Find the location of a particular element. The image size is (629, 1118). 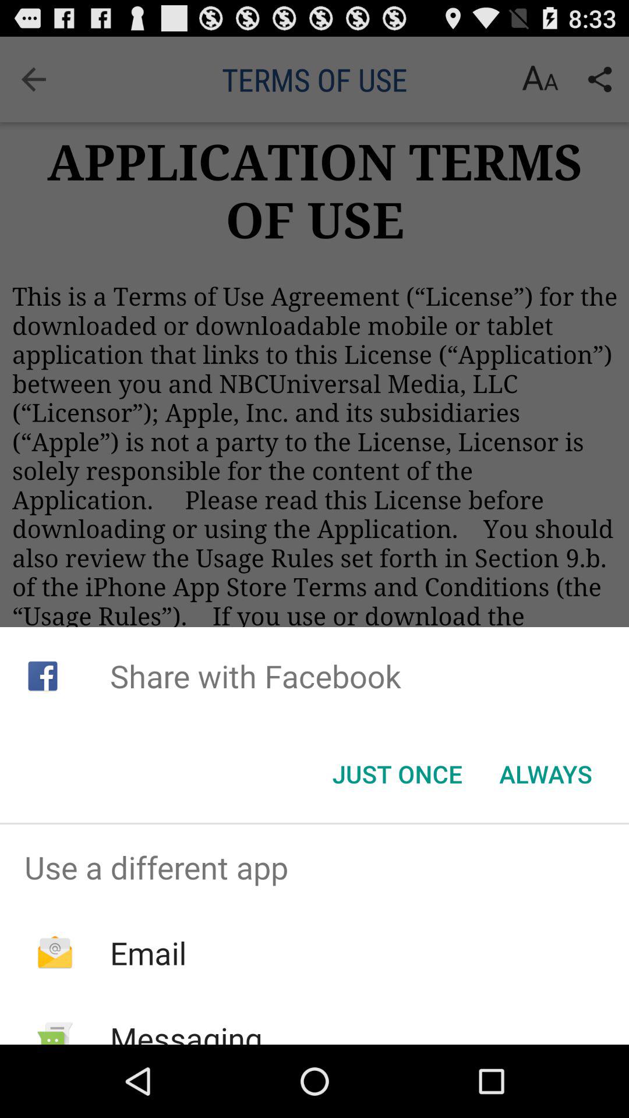

tap the icon below share with facebook item is located at coordinates (397, 774).